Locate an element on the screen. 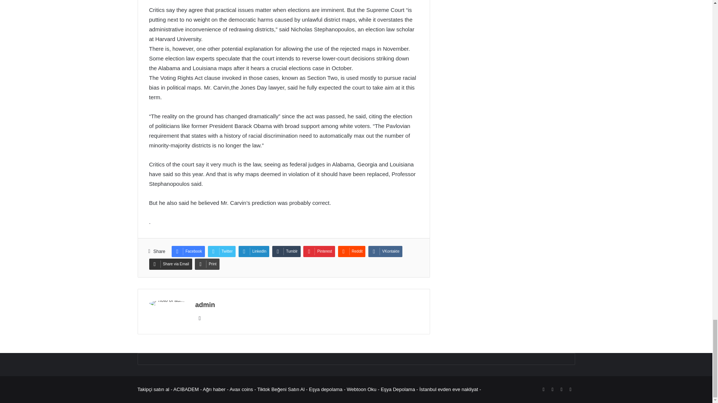 The width and height of the screenshot is (718, 403). Share via Email is located at coordinates (170, 264).